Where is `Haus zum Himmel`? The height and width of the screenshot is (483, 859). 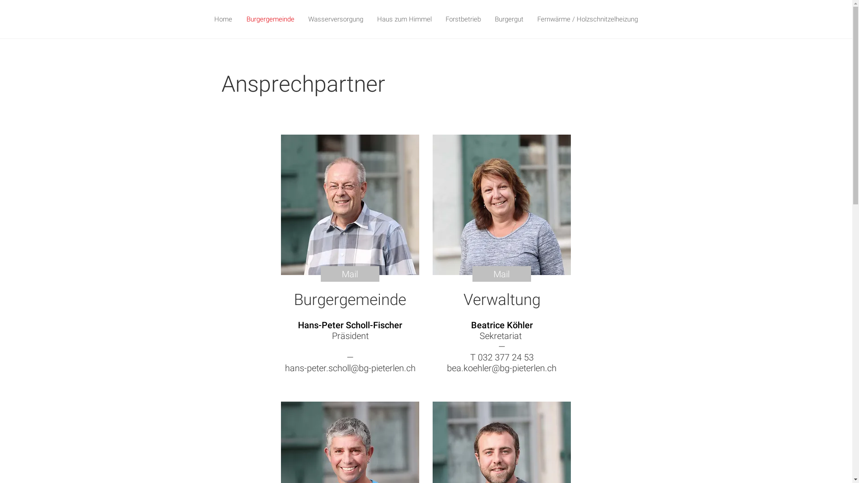 Haus zum Himmel is located at coordinates (404, 20).